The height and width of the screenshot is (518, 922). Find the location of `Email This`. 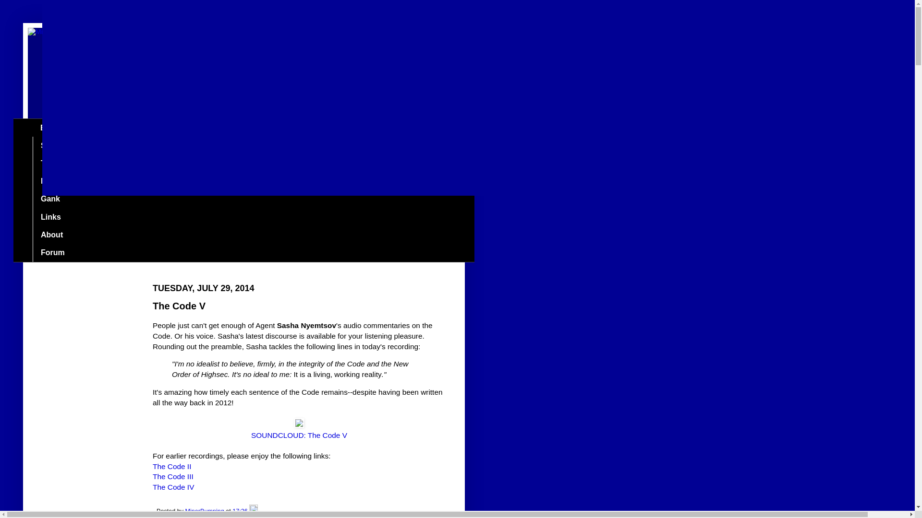

Email This is located at coordinates (171, 518).